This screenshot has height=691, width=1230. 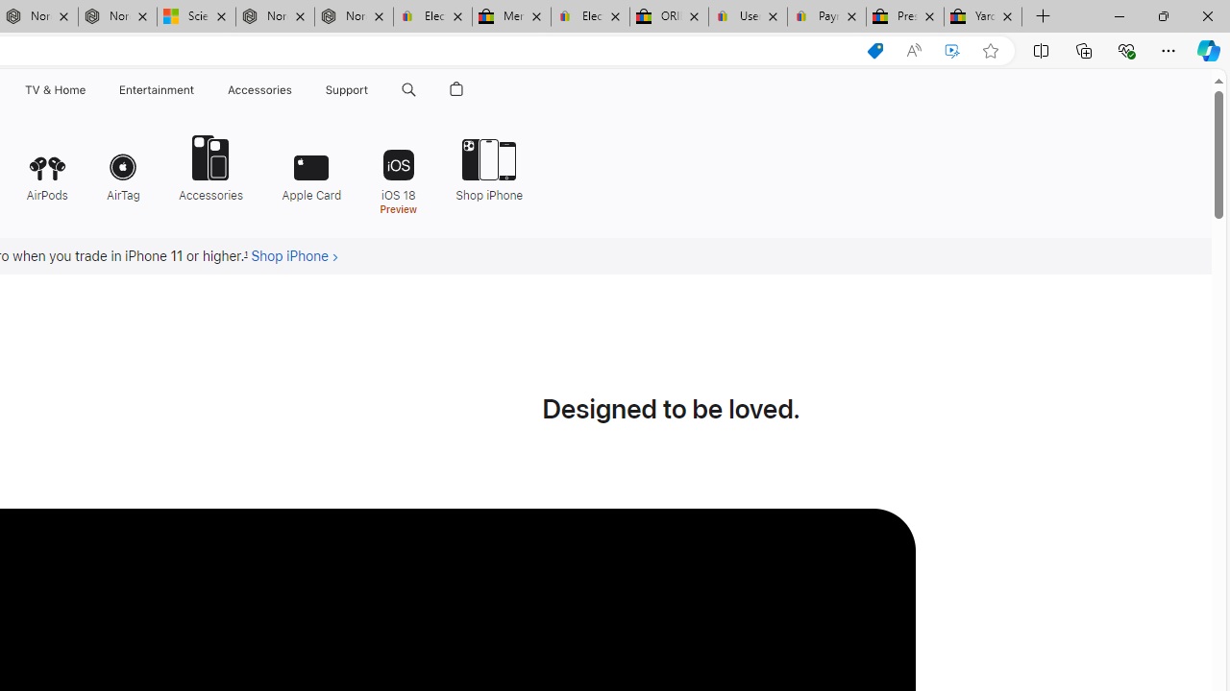 What do you see at coordinates (88, 90) in the screenshot?
I see `TV and Home menu` at bounding box center [88, 90].